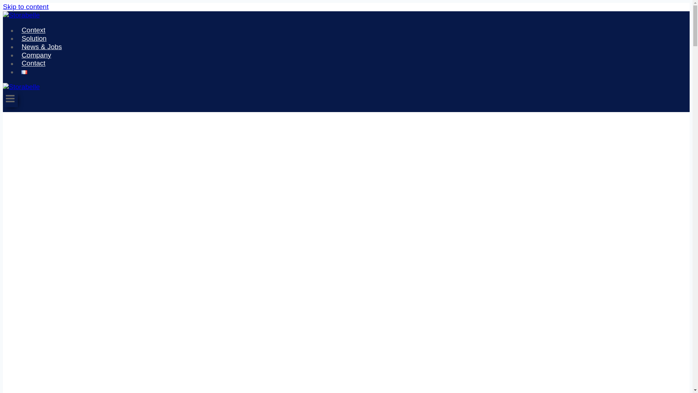  What do you see at coordinates (36, 55) in the screenshot?
I see `Company` at bounding box center [36, 55].